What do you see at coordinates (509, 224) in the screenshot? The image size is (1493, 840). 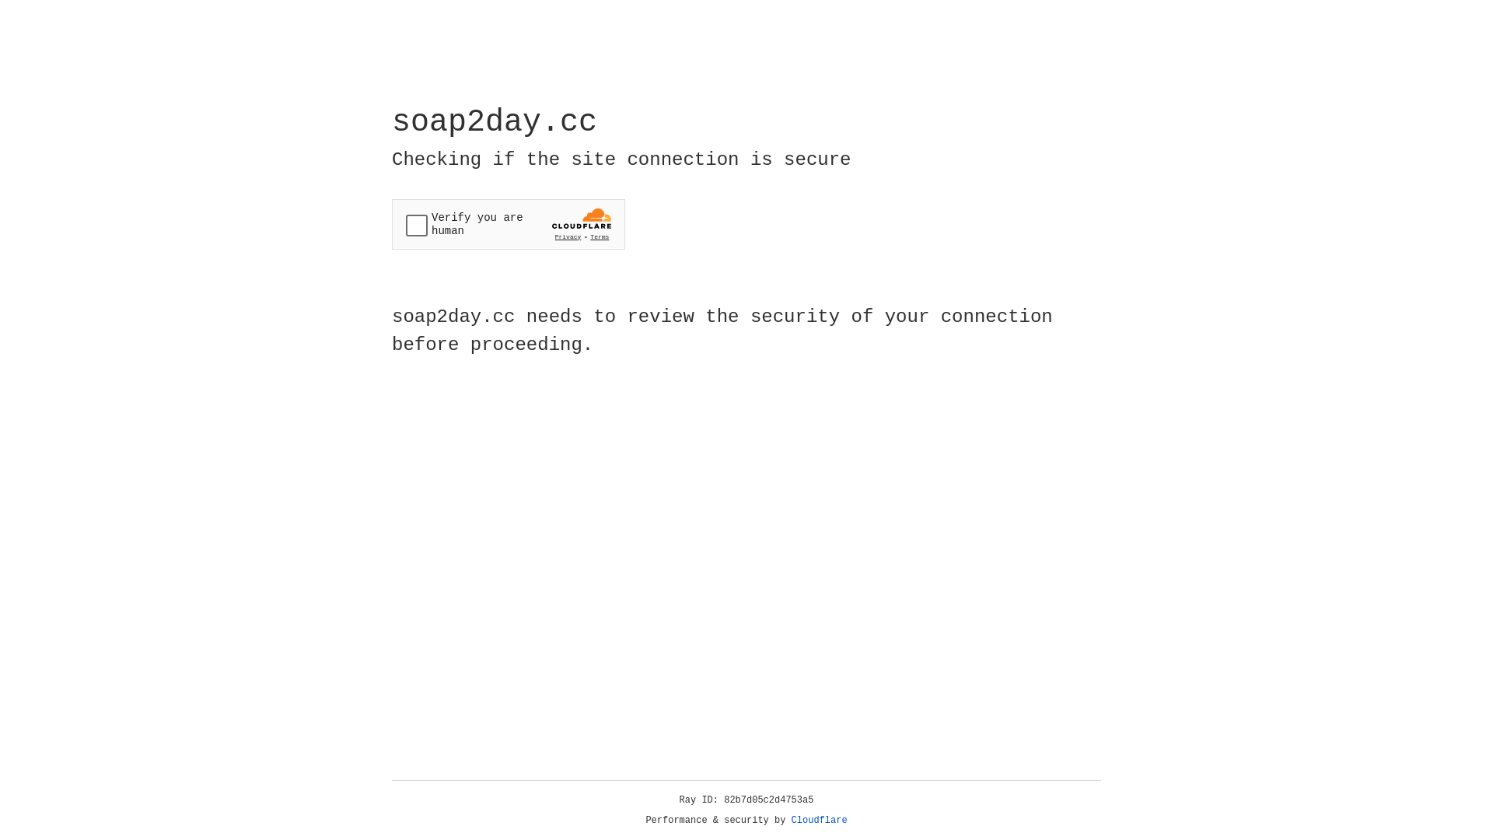 I see `Widget containing a Cloudflare security challenge` at bounding box center [509, 224].